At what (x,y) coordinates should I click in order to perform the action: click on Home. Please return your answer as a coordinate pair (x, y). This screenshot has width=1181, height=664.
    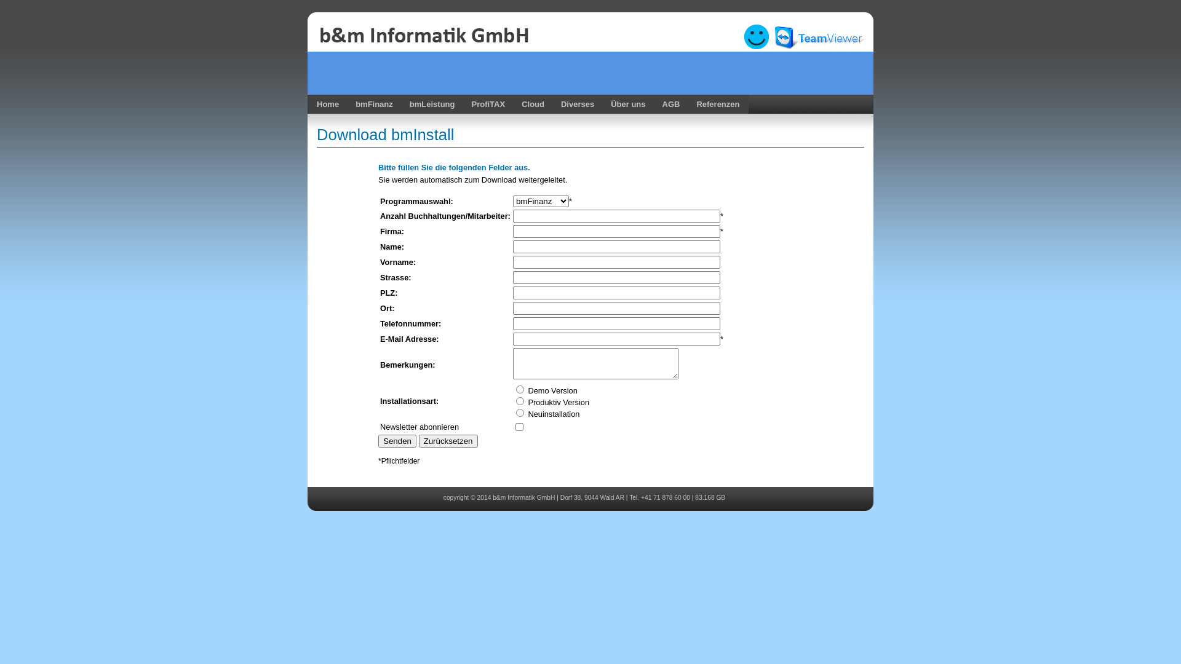
    Looking at the image, I should click on (328, 105).